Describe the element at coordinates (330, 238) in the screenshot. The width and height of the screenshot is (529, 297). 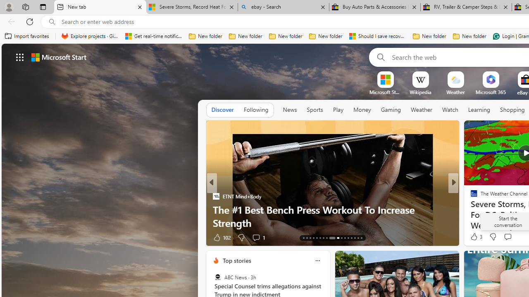
I see `AutomationID: tab-21` at that location.